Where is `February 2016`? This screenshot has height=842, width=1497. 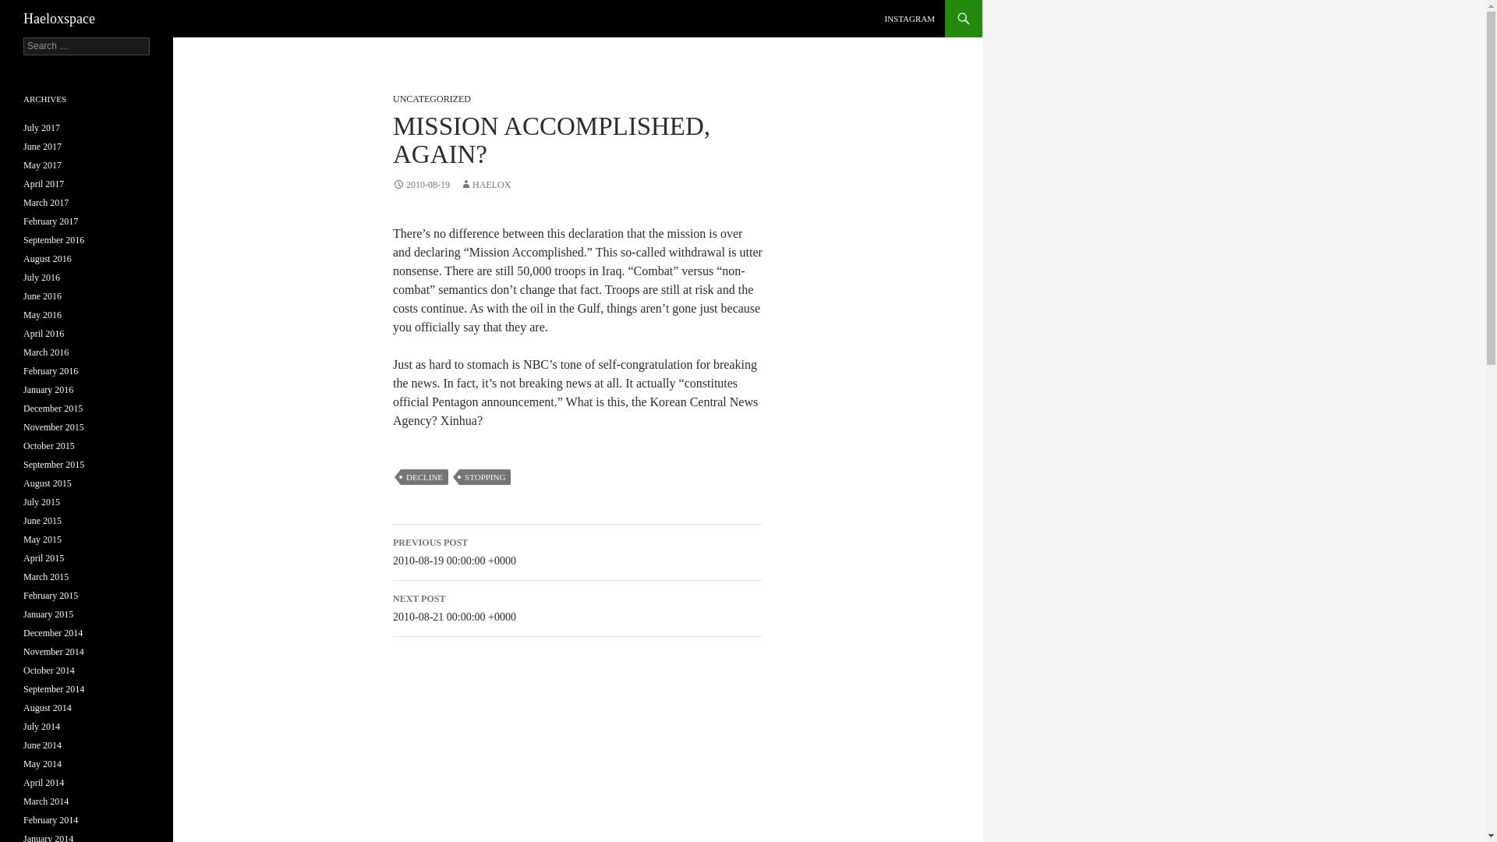 February 2016 is located at coordinates (50, 370).